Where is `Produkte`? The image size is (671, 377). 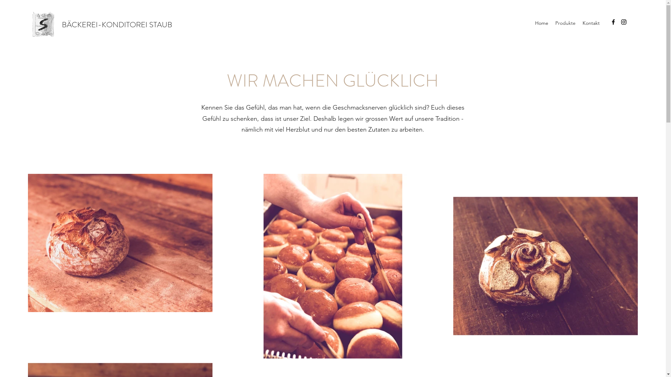
Produkte is located at coordinates (565, 23).